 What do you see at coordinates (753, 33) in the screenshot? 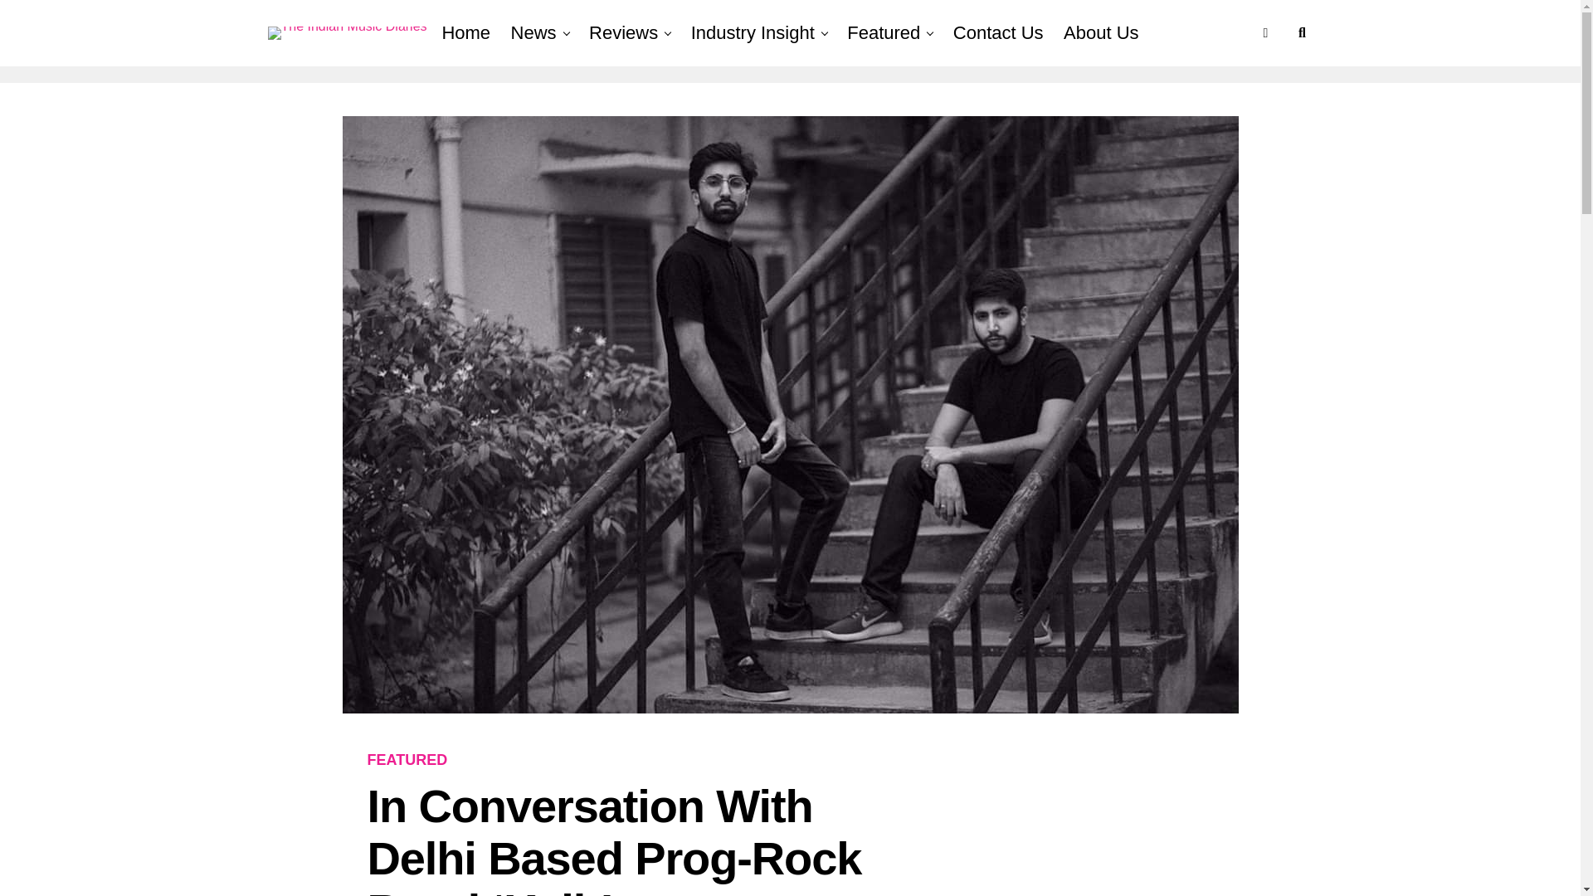
I see `Industry Insight` at bounding box center [753, 33].